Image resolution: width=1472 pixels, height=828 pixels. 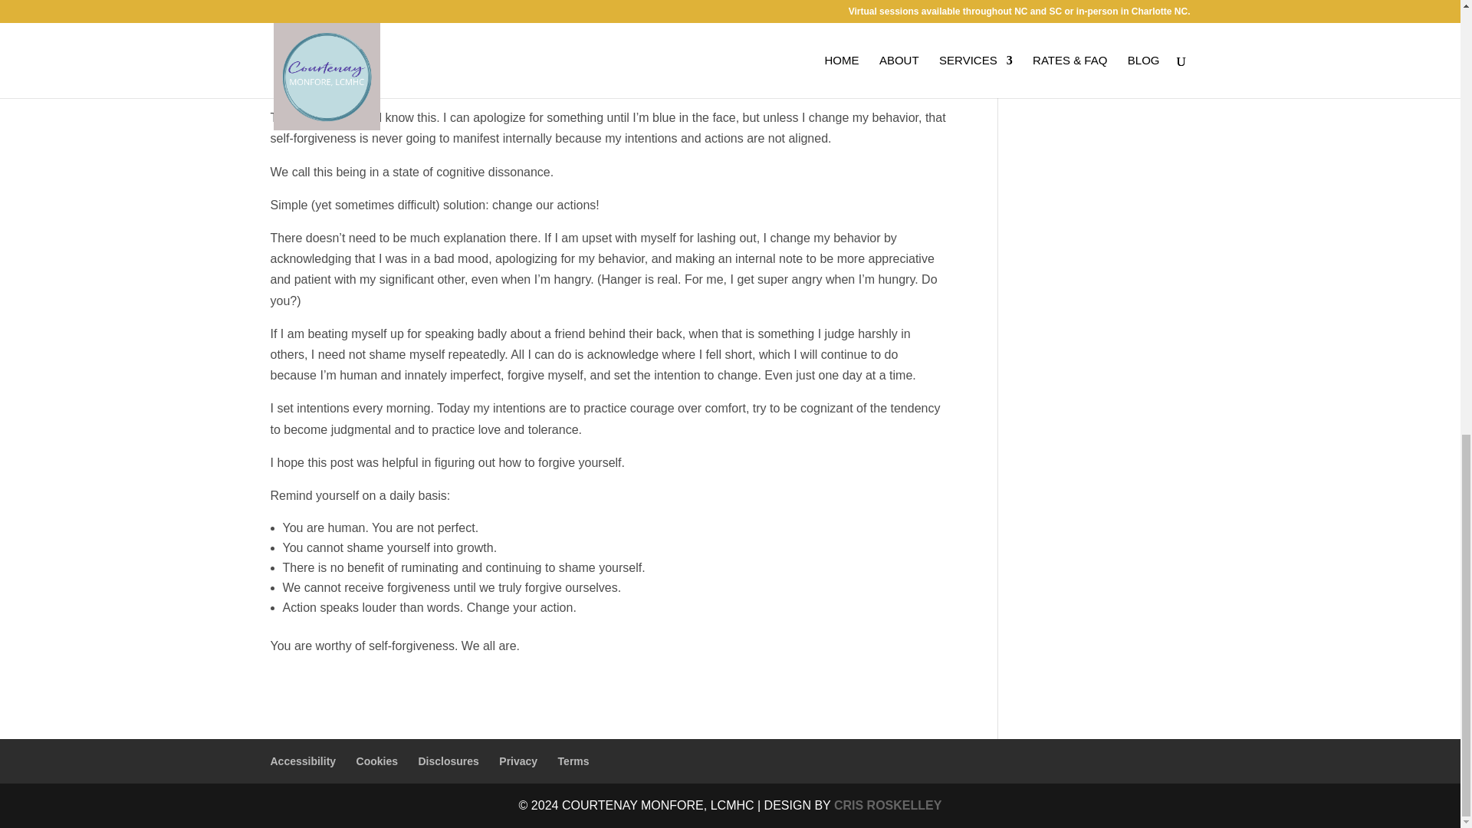 What do you see at coordinates (573, 761) in the screenshot?
I see `Terms` at bounding box center [573, 761].